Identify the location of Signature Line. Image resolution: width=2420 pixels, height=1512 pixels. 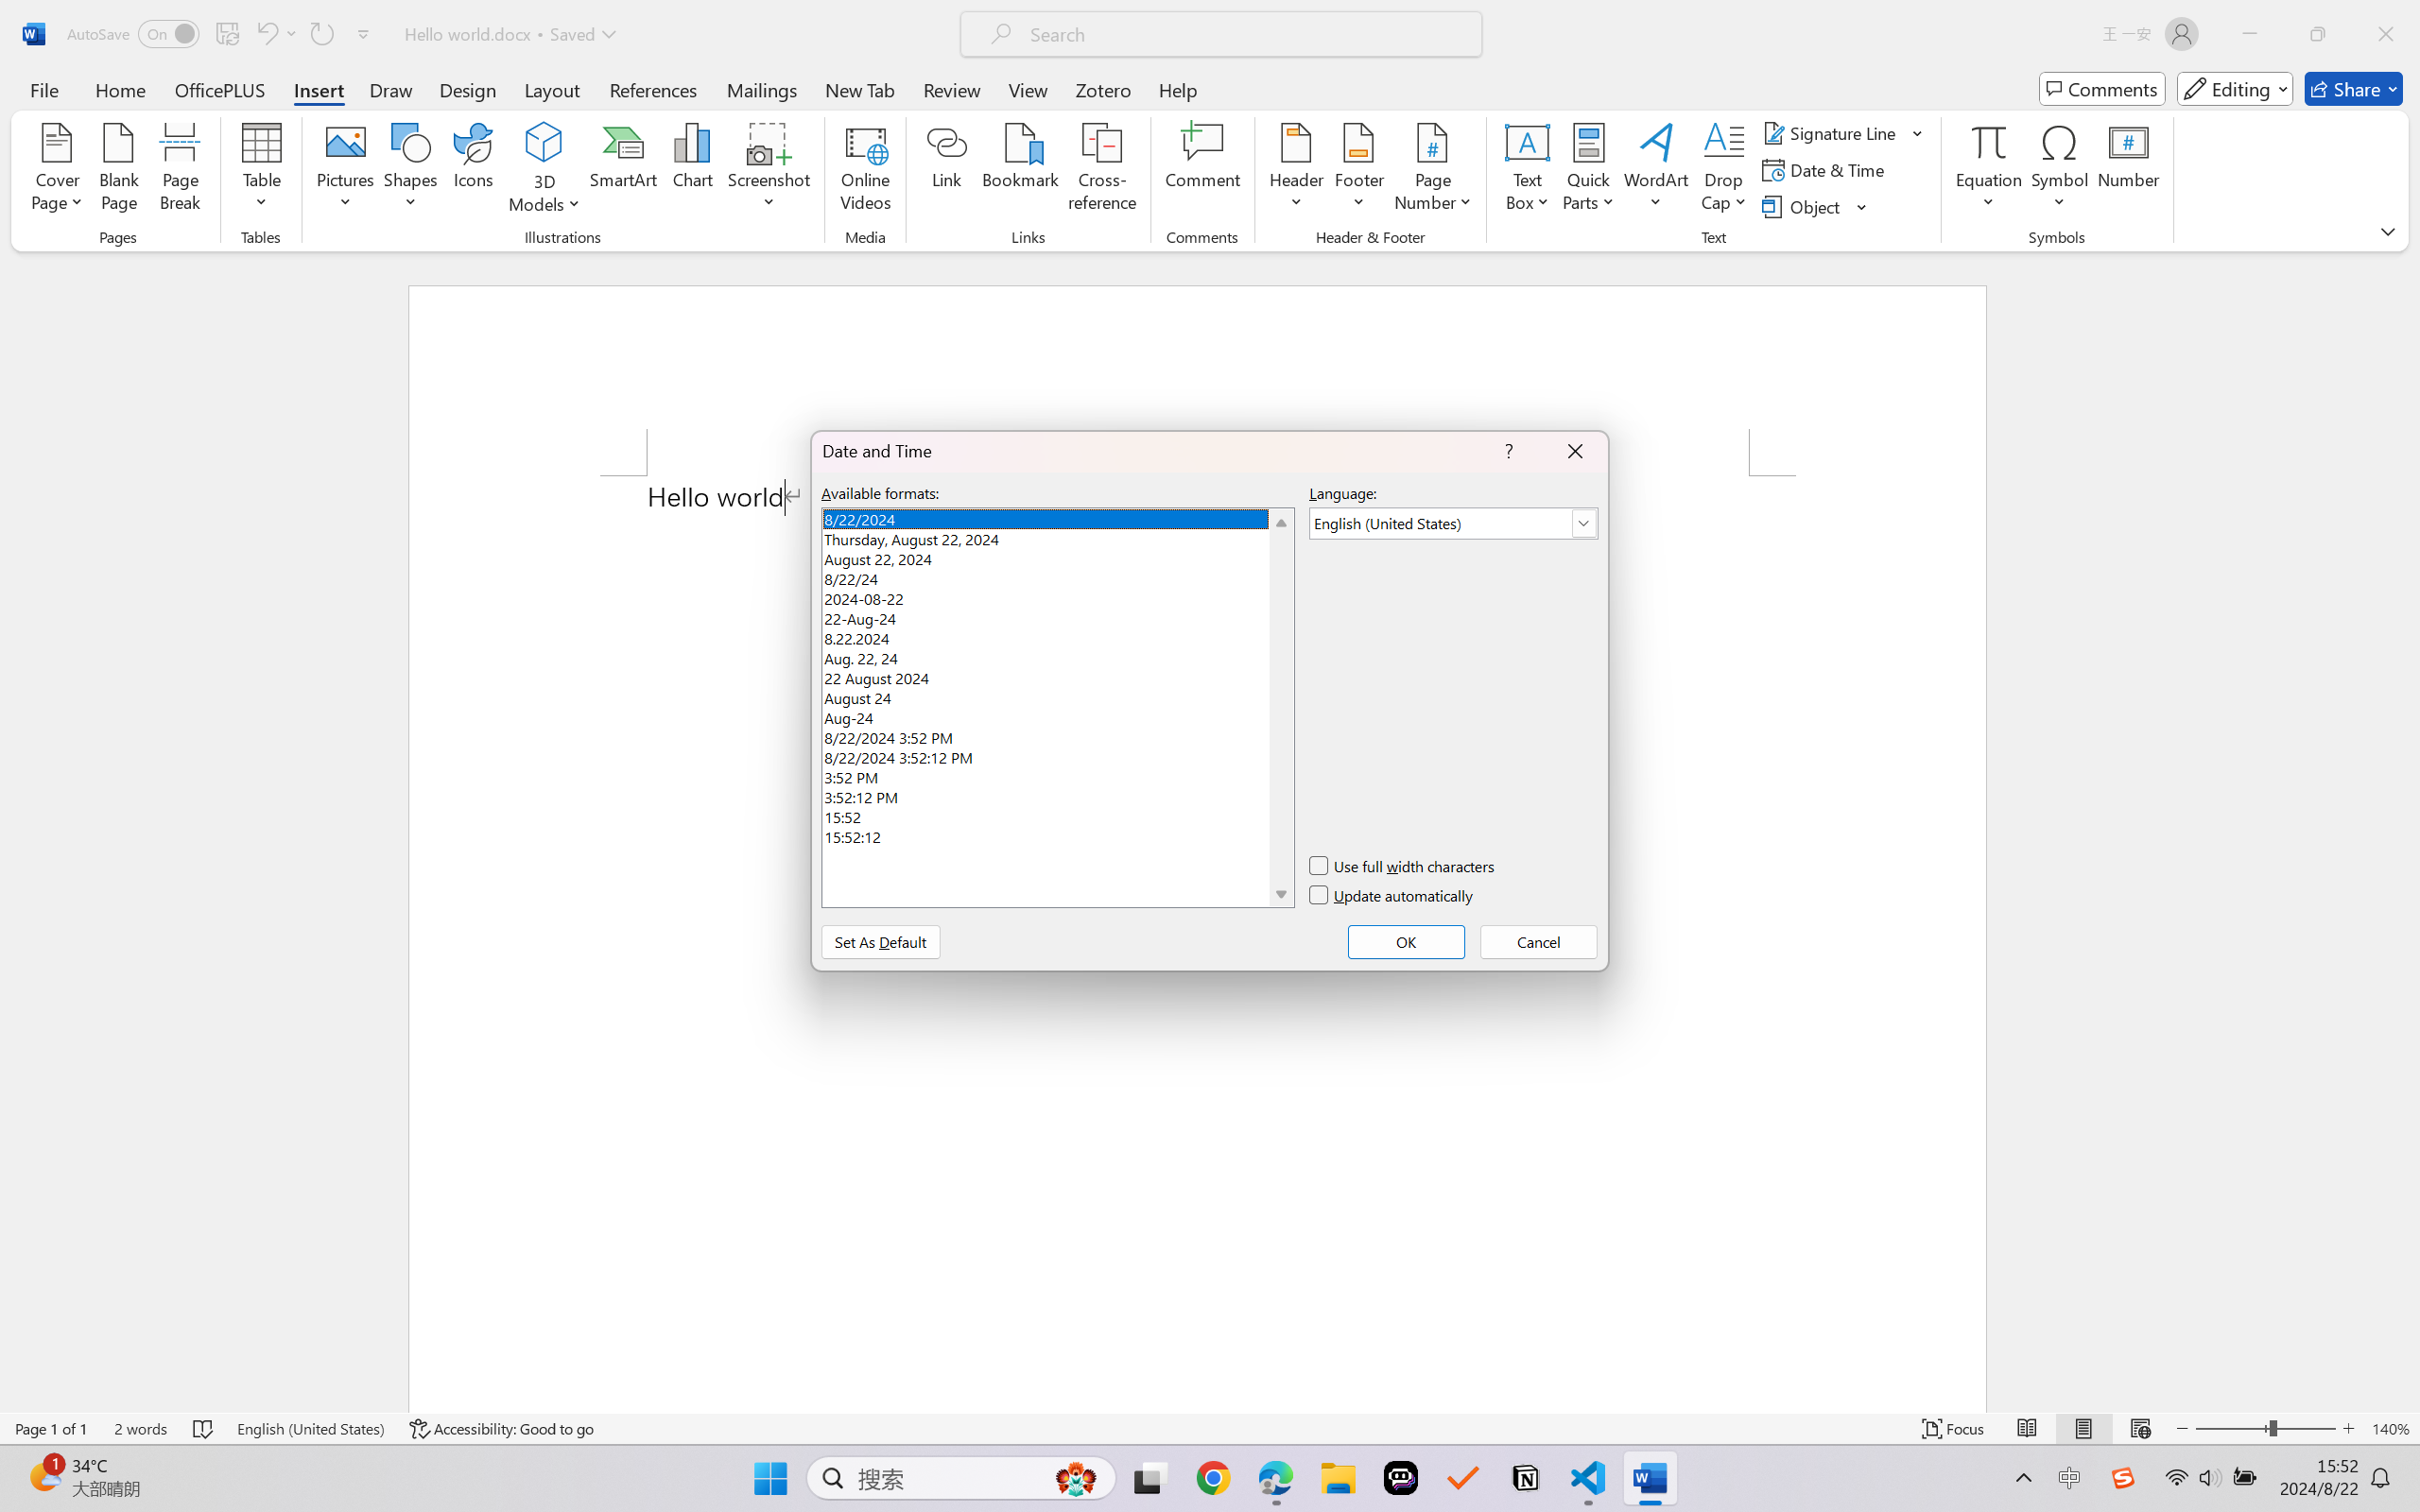
(1832, 132).